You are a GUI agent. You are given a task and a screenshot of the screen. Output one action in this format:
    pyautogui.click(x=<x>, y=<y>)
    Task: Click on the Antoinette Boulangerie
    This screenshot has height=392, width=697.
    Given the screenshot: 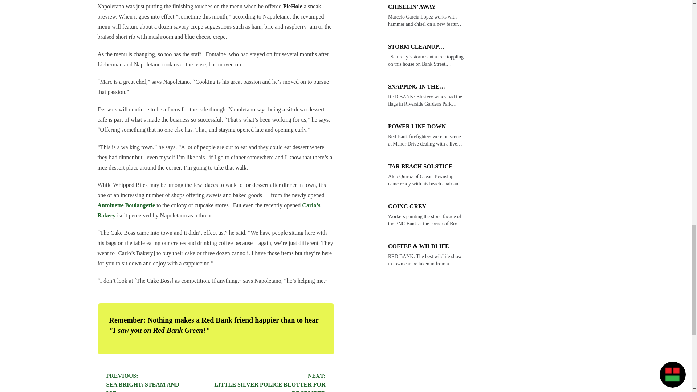 What is the action you would take?
    pyautogui.click(x=142, y=383)
    